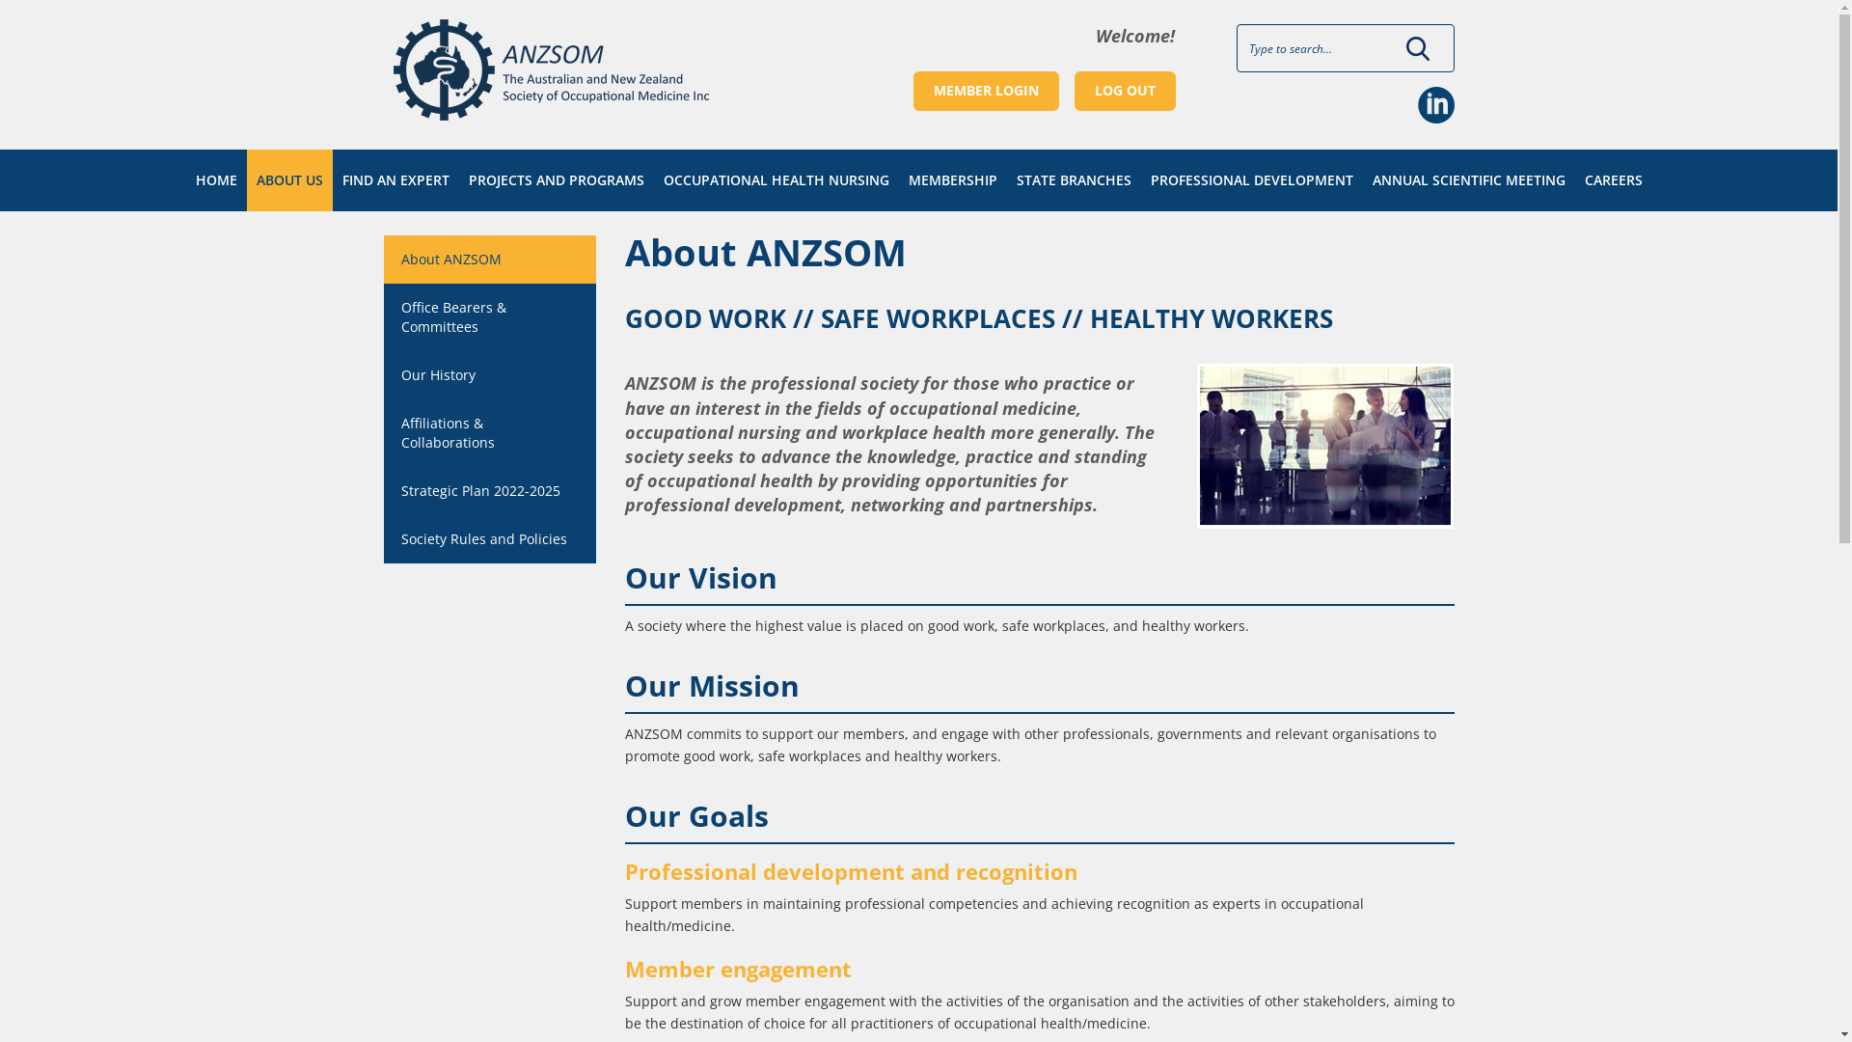  What do you see at coordinates (490, 317) in the screenshot?
I see `Office Bearers & Committees` at bounding box center [490, 317].